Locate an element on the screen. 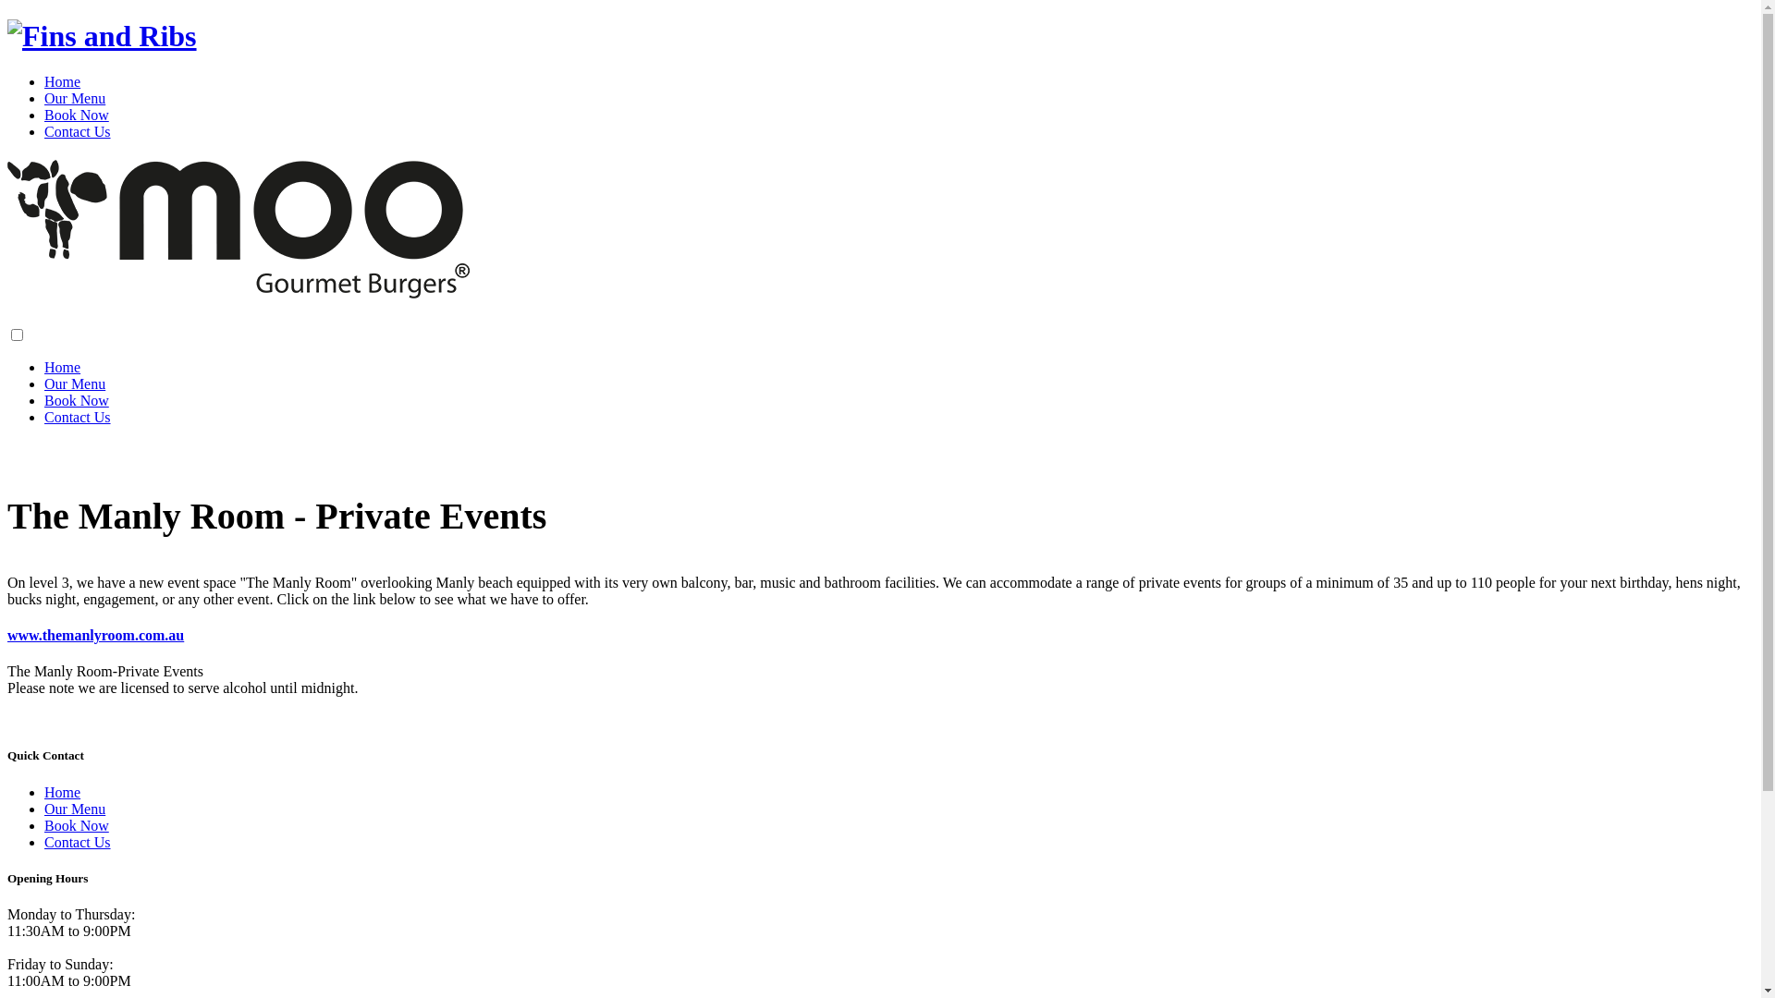  Home is located at coordinates (63, 368).